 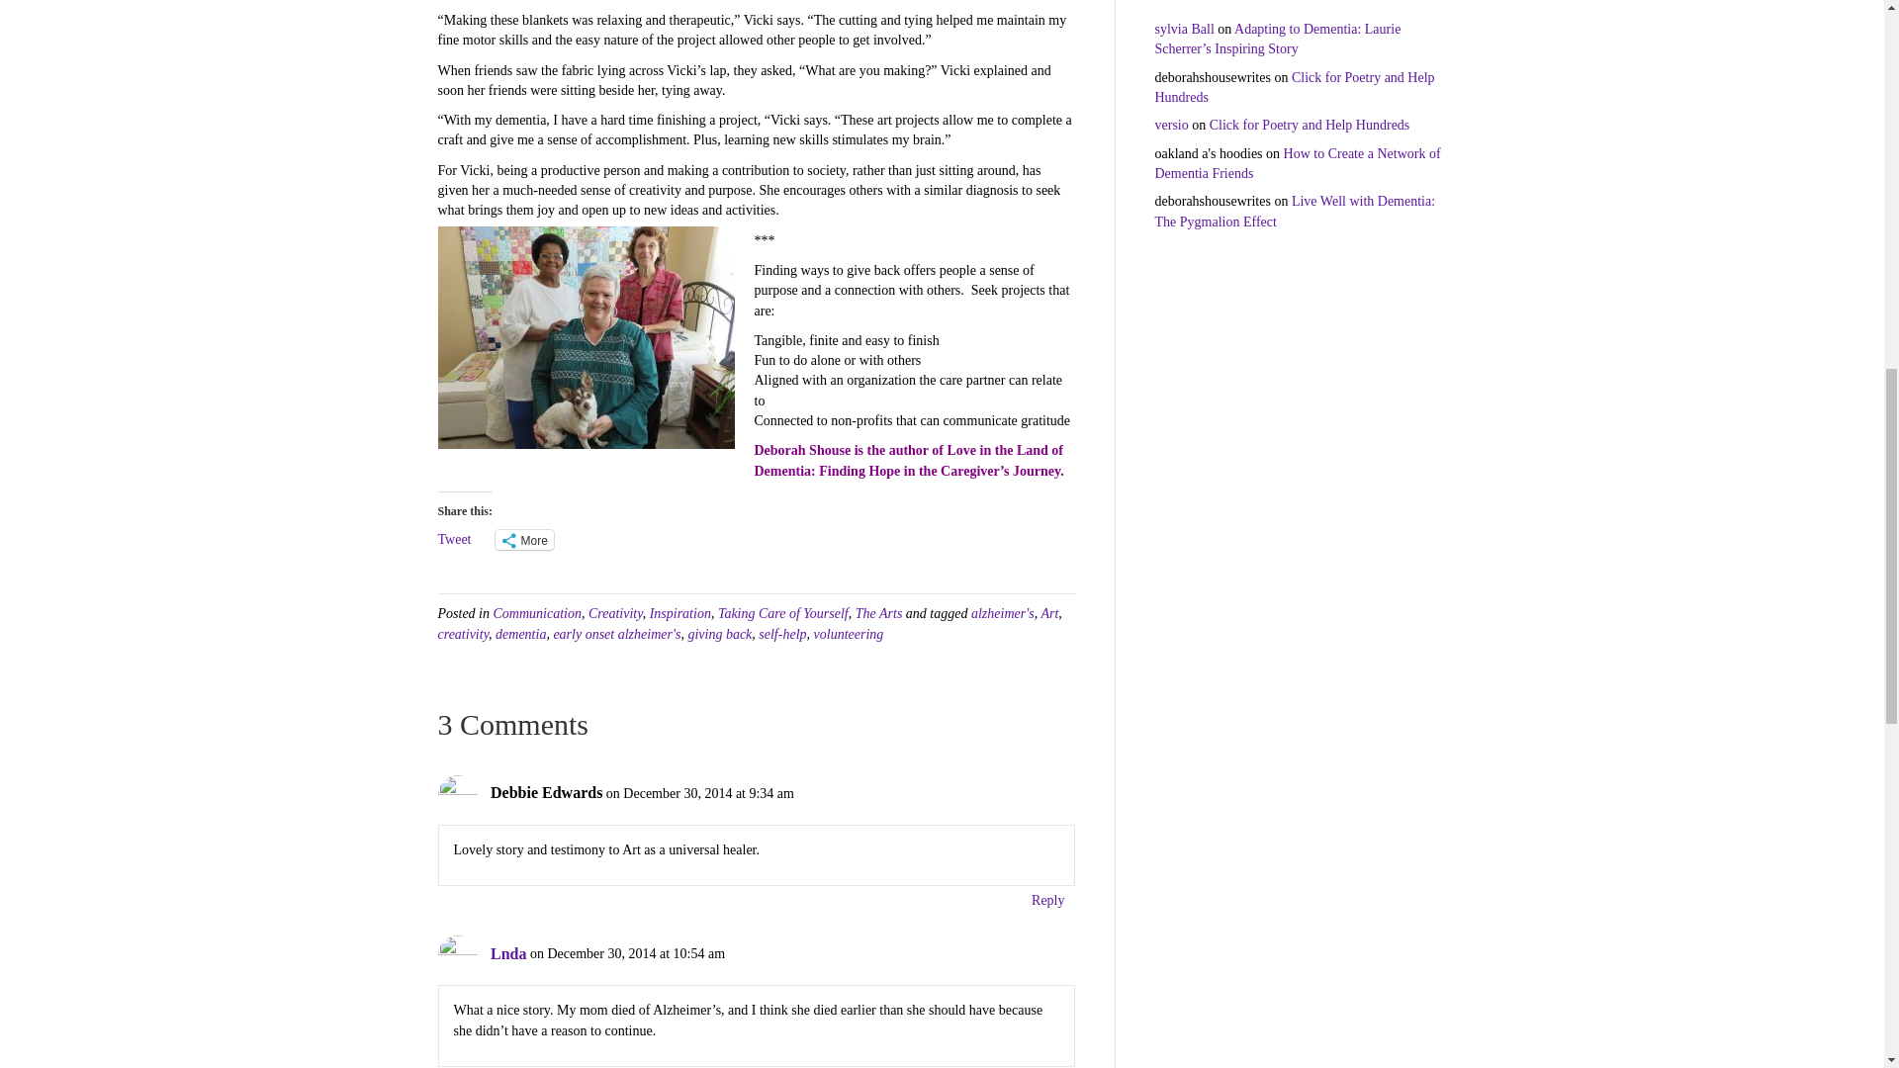 What do you see at coordinates (783, 613) in the screenshot?
I see `Taking Care of Yourself` at bounding box center [783, 613].